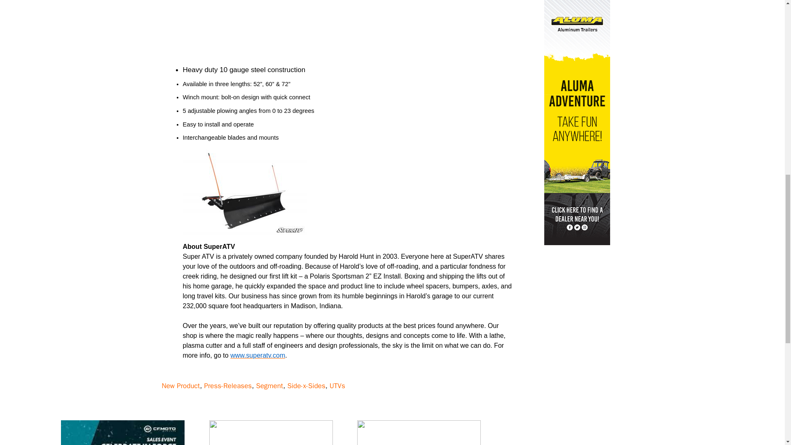 This screenshot has width=791, height=445. Describe the element at coordinates (269, 386) in the screenshot. I see `Segment` at that location.